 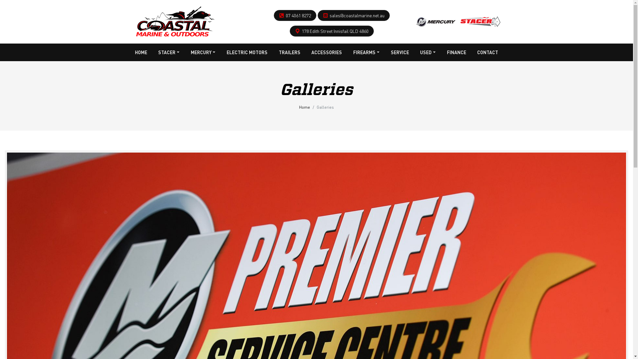 I want to click on MERCURY, so click(x=203, y=53).